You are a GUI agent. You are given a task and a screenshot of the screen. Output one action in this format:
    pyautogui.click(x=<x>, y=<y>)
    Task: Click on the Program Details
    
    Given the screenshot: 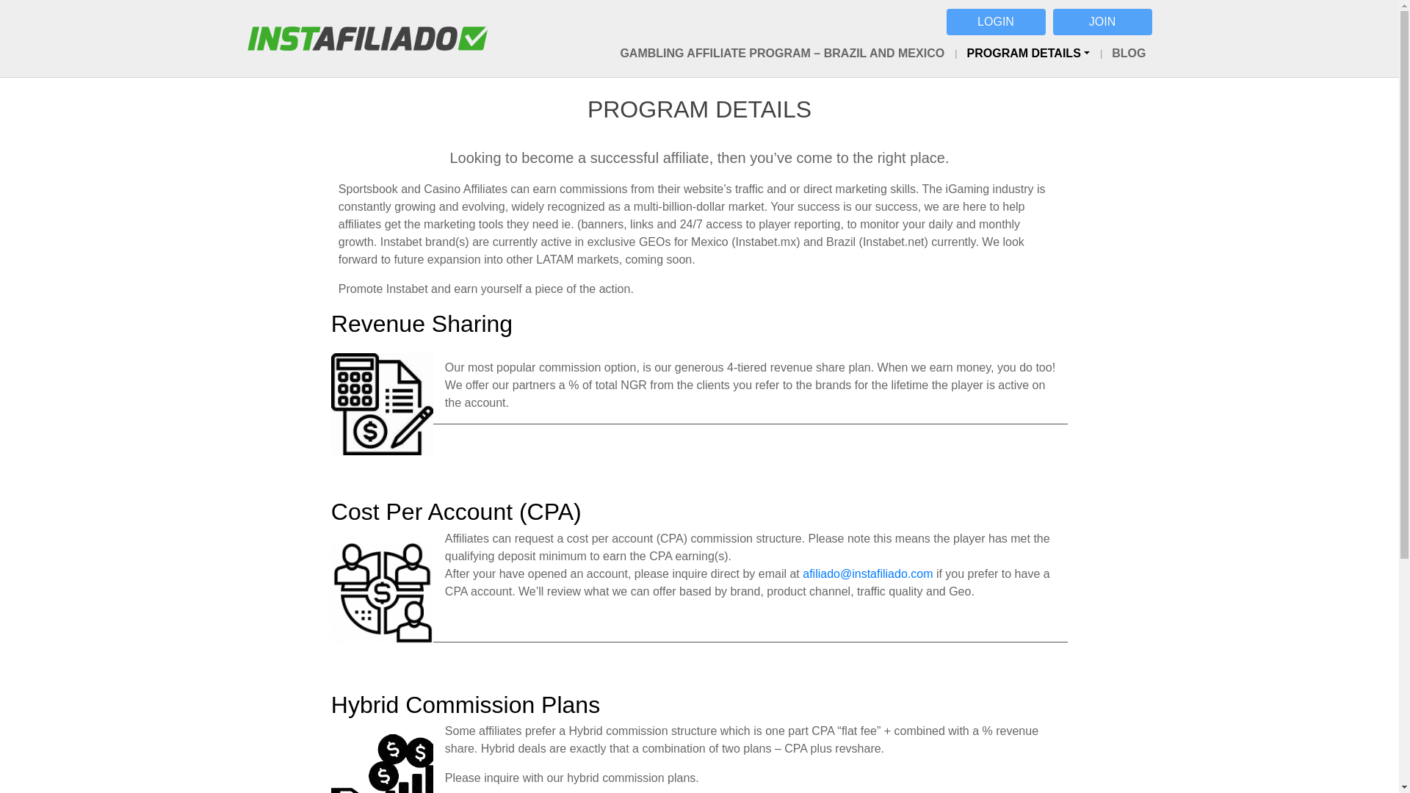 What is the action you would take?
    pyautogui.click(x=1022, y=53)
    